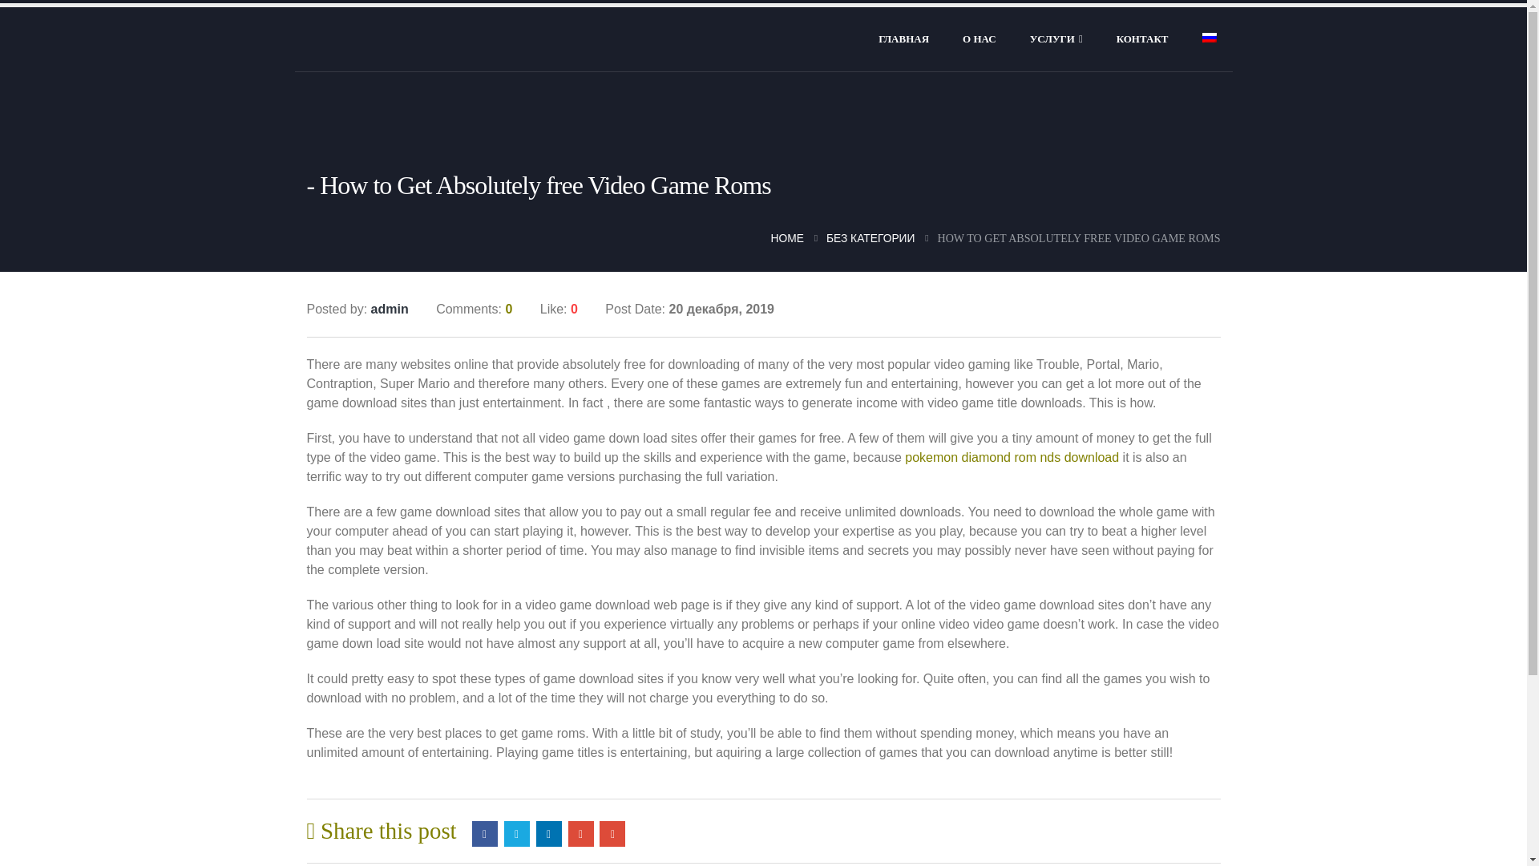 The height and width of the screenshot is (866, 1539). I want to click on Facebook, so click(484, 834).